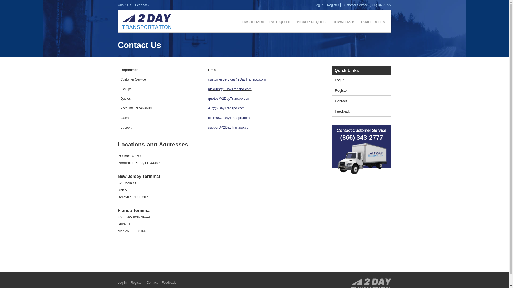  What do you see at coordinates (367, 5) in the screenshot?
I see `Customer Service: (866) 343-2777` at bounding box center [367, 5].